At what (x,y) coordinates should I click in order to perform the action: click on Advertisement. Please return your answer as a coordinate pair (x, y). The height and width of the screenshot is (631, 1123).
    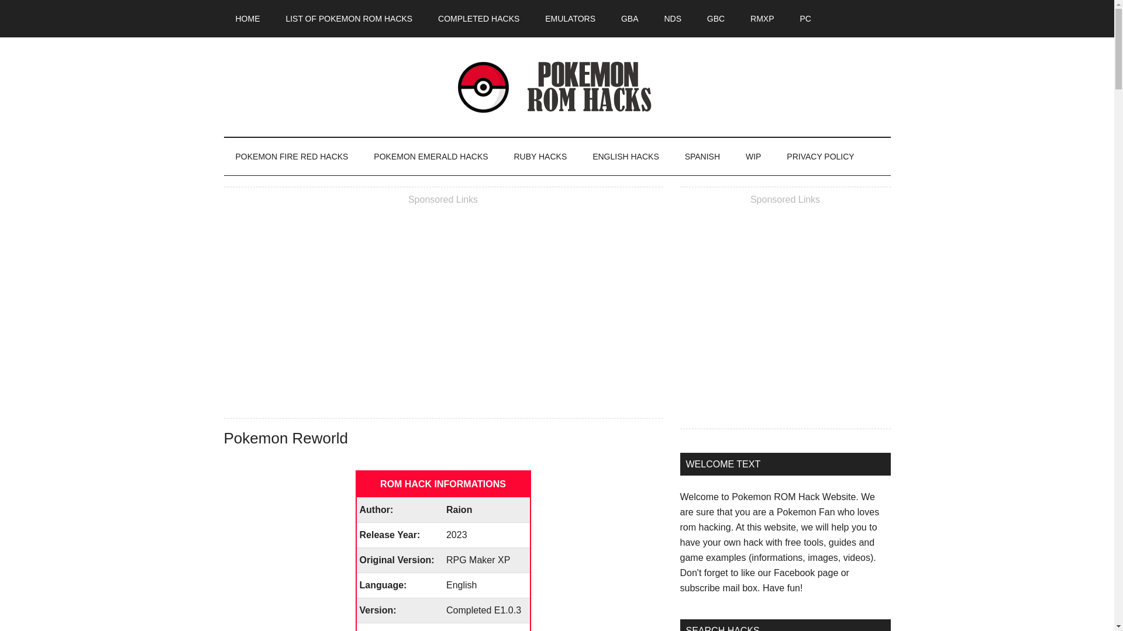
    Looking at the image, I should click on (443, 306).